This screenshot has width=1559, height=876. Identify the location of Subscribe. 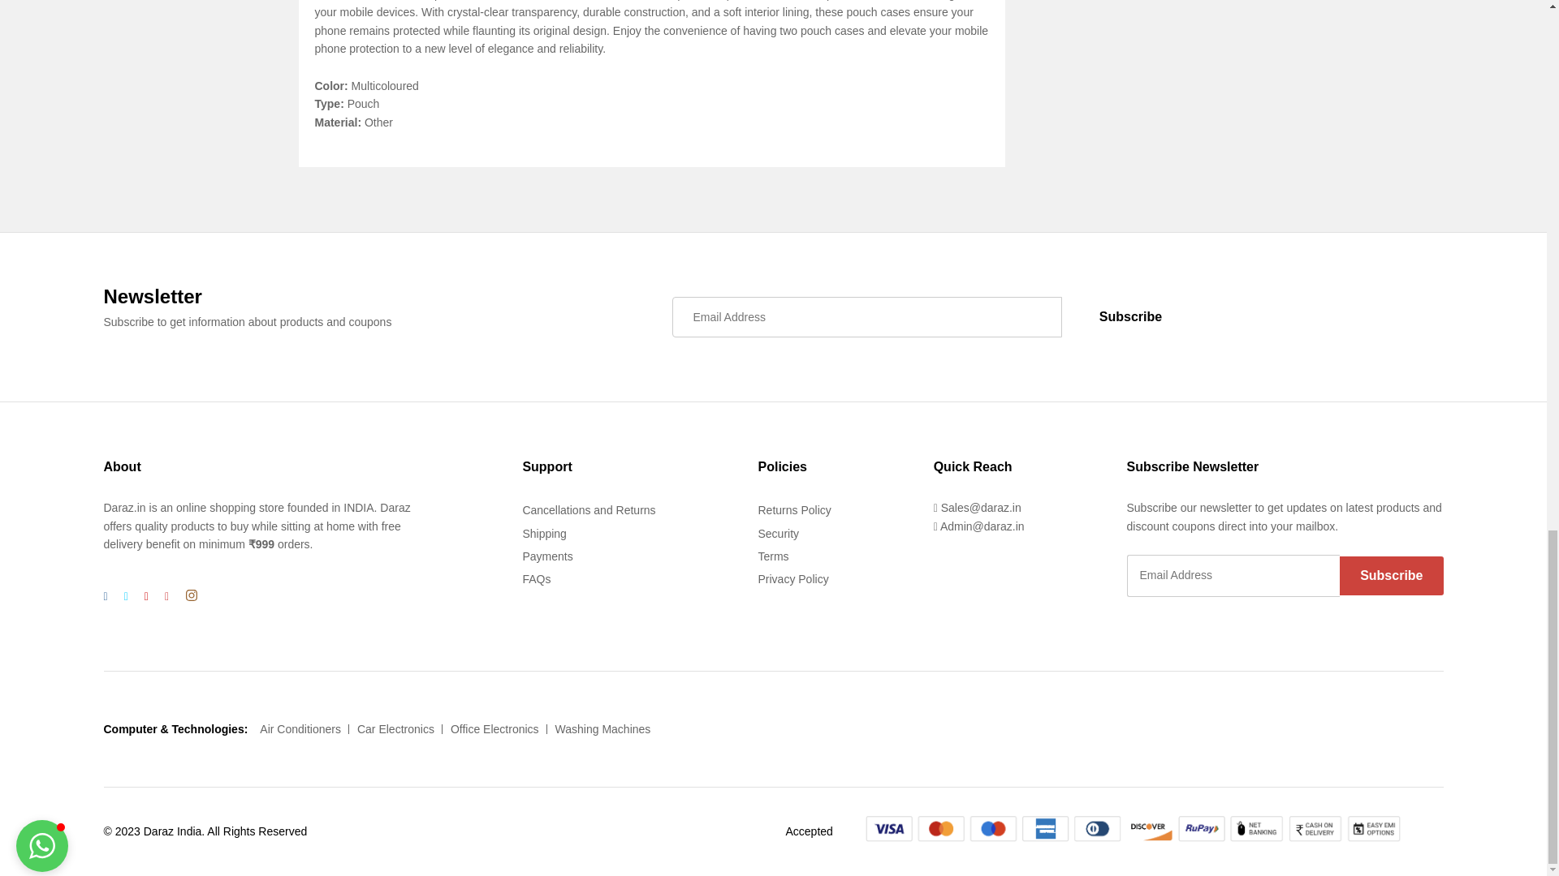
(1391, 576).